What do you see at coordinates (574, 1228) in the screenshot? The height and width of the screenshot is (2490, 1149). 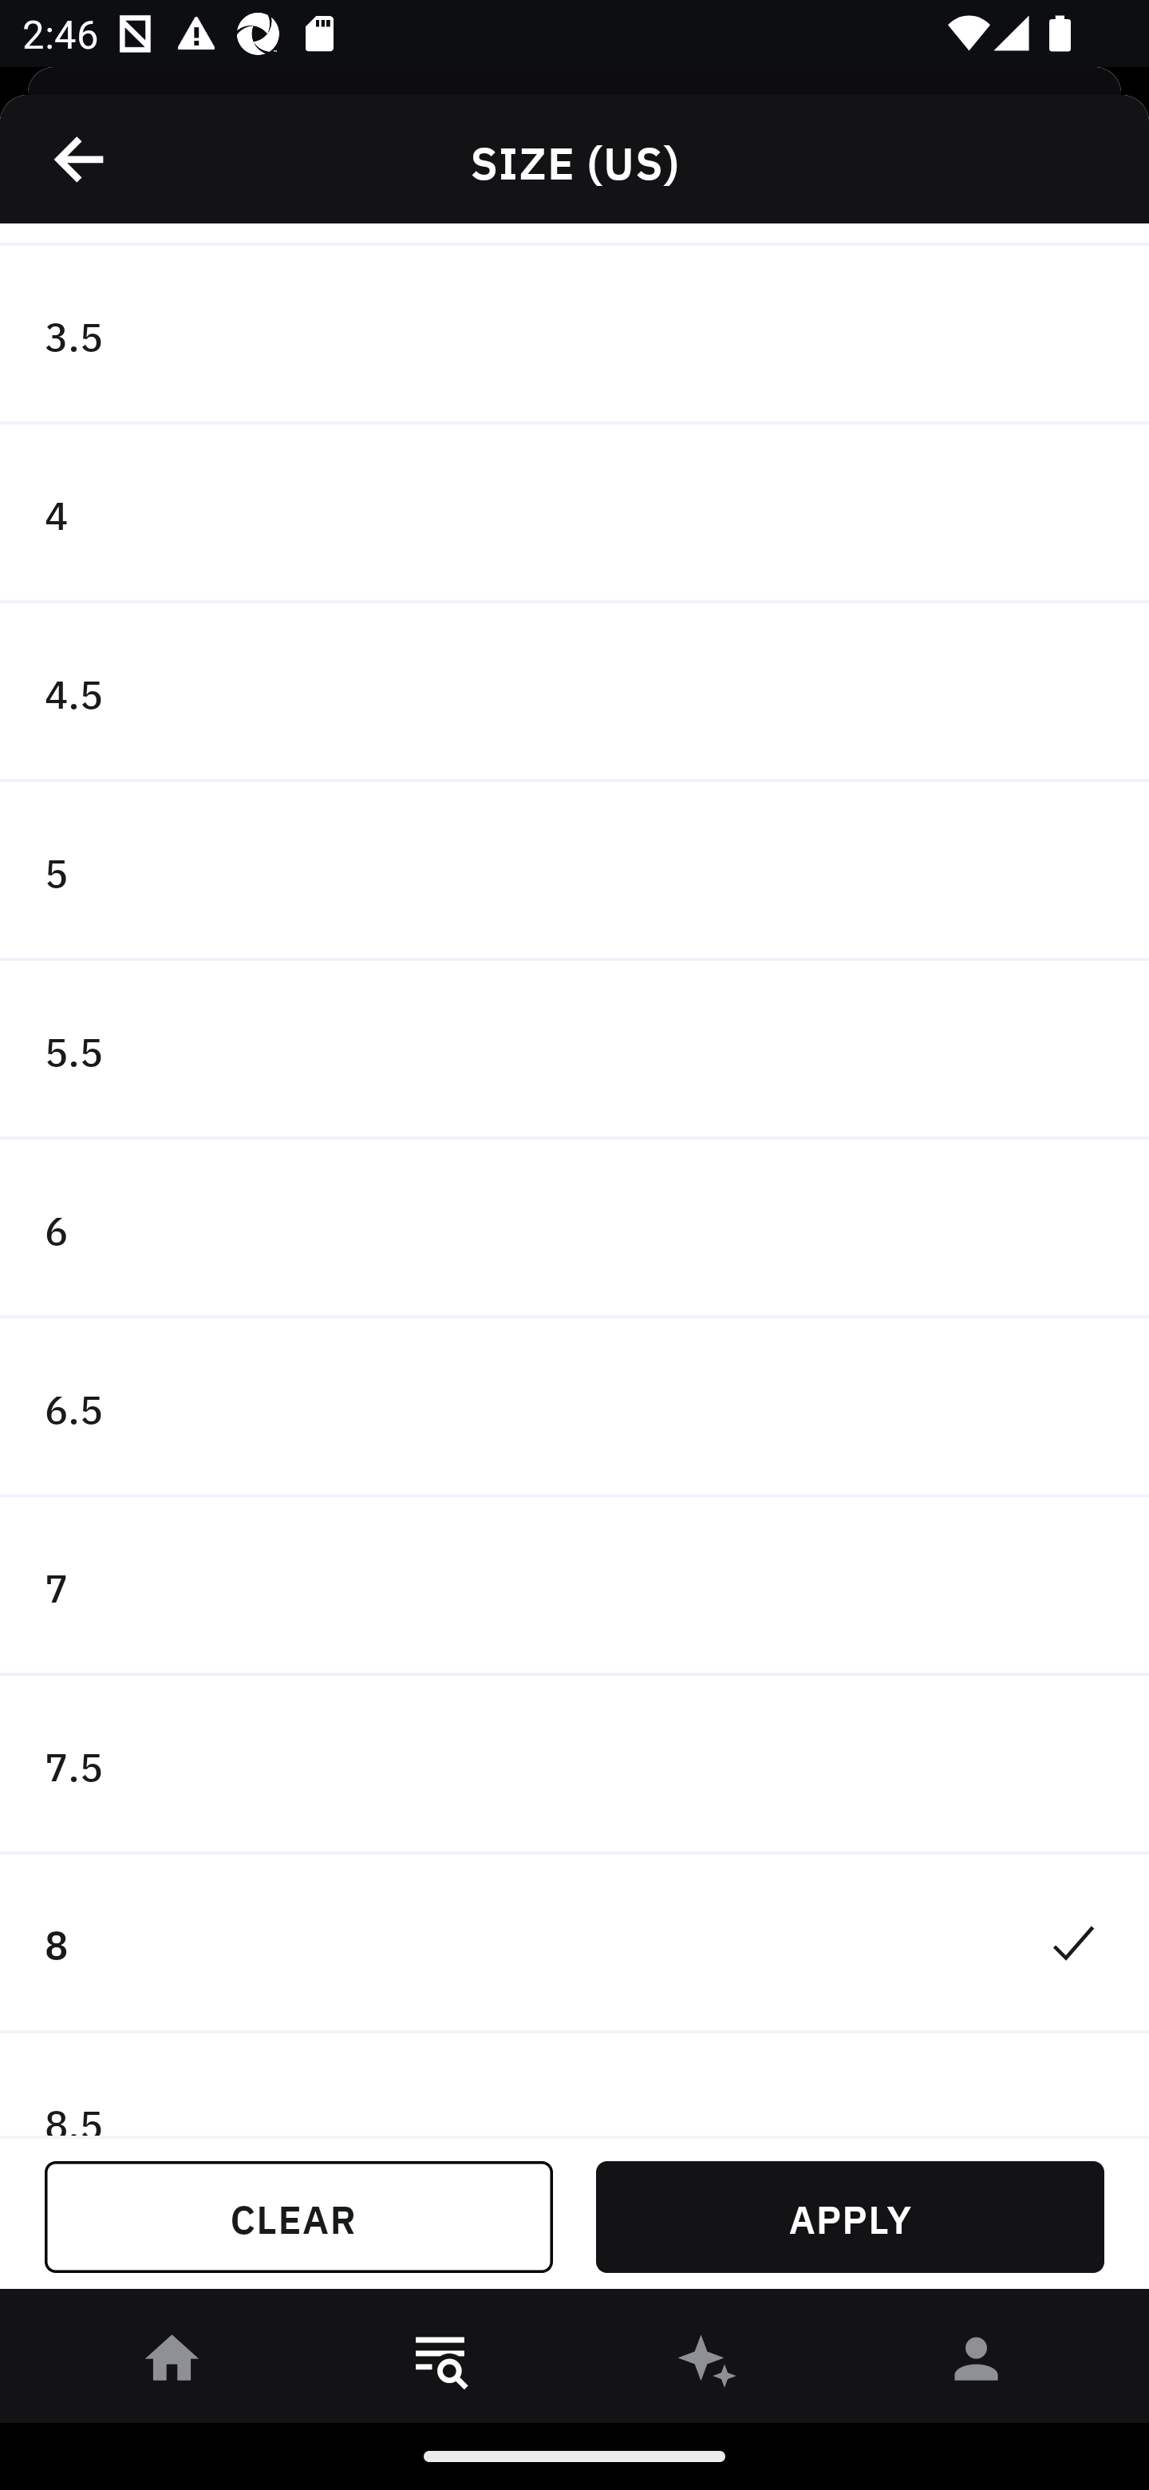 I see `6` at bounding box center [574, 1228].